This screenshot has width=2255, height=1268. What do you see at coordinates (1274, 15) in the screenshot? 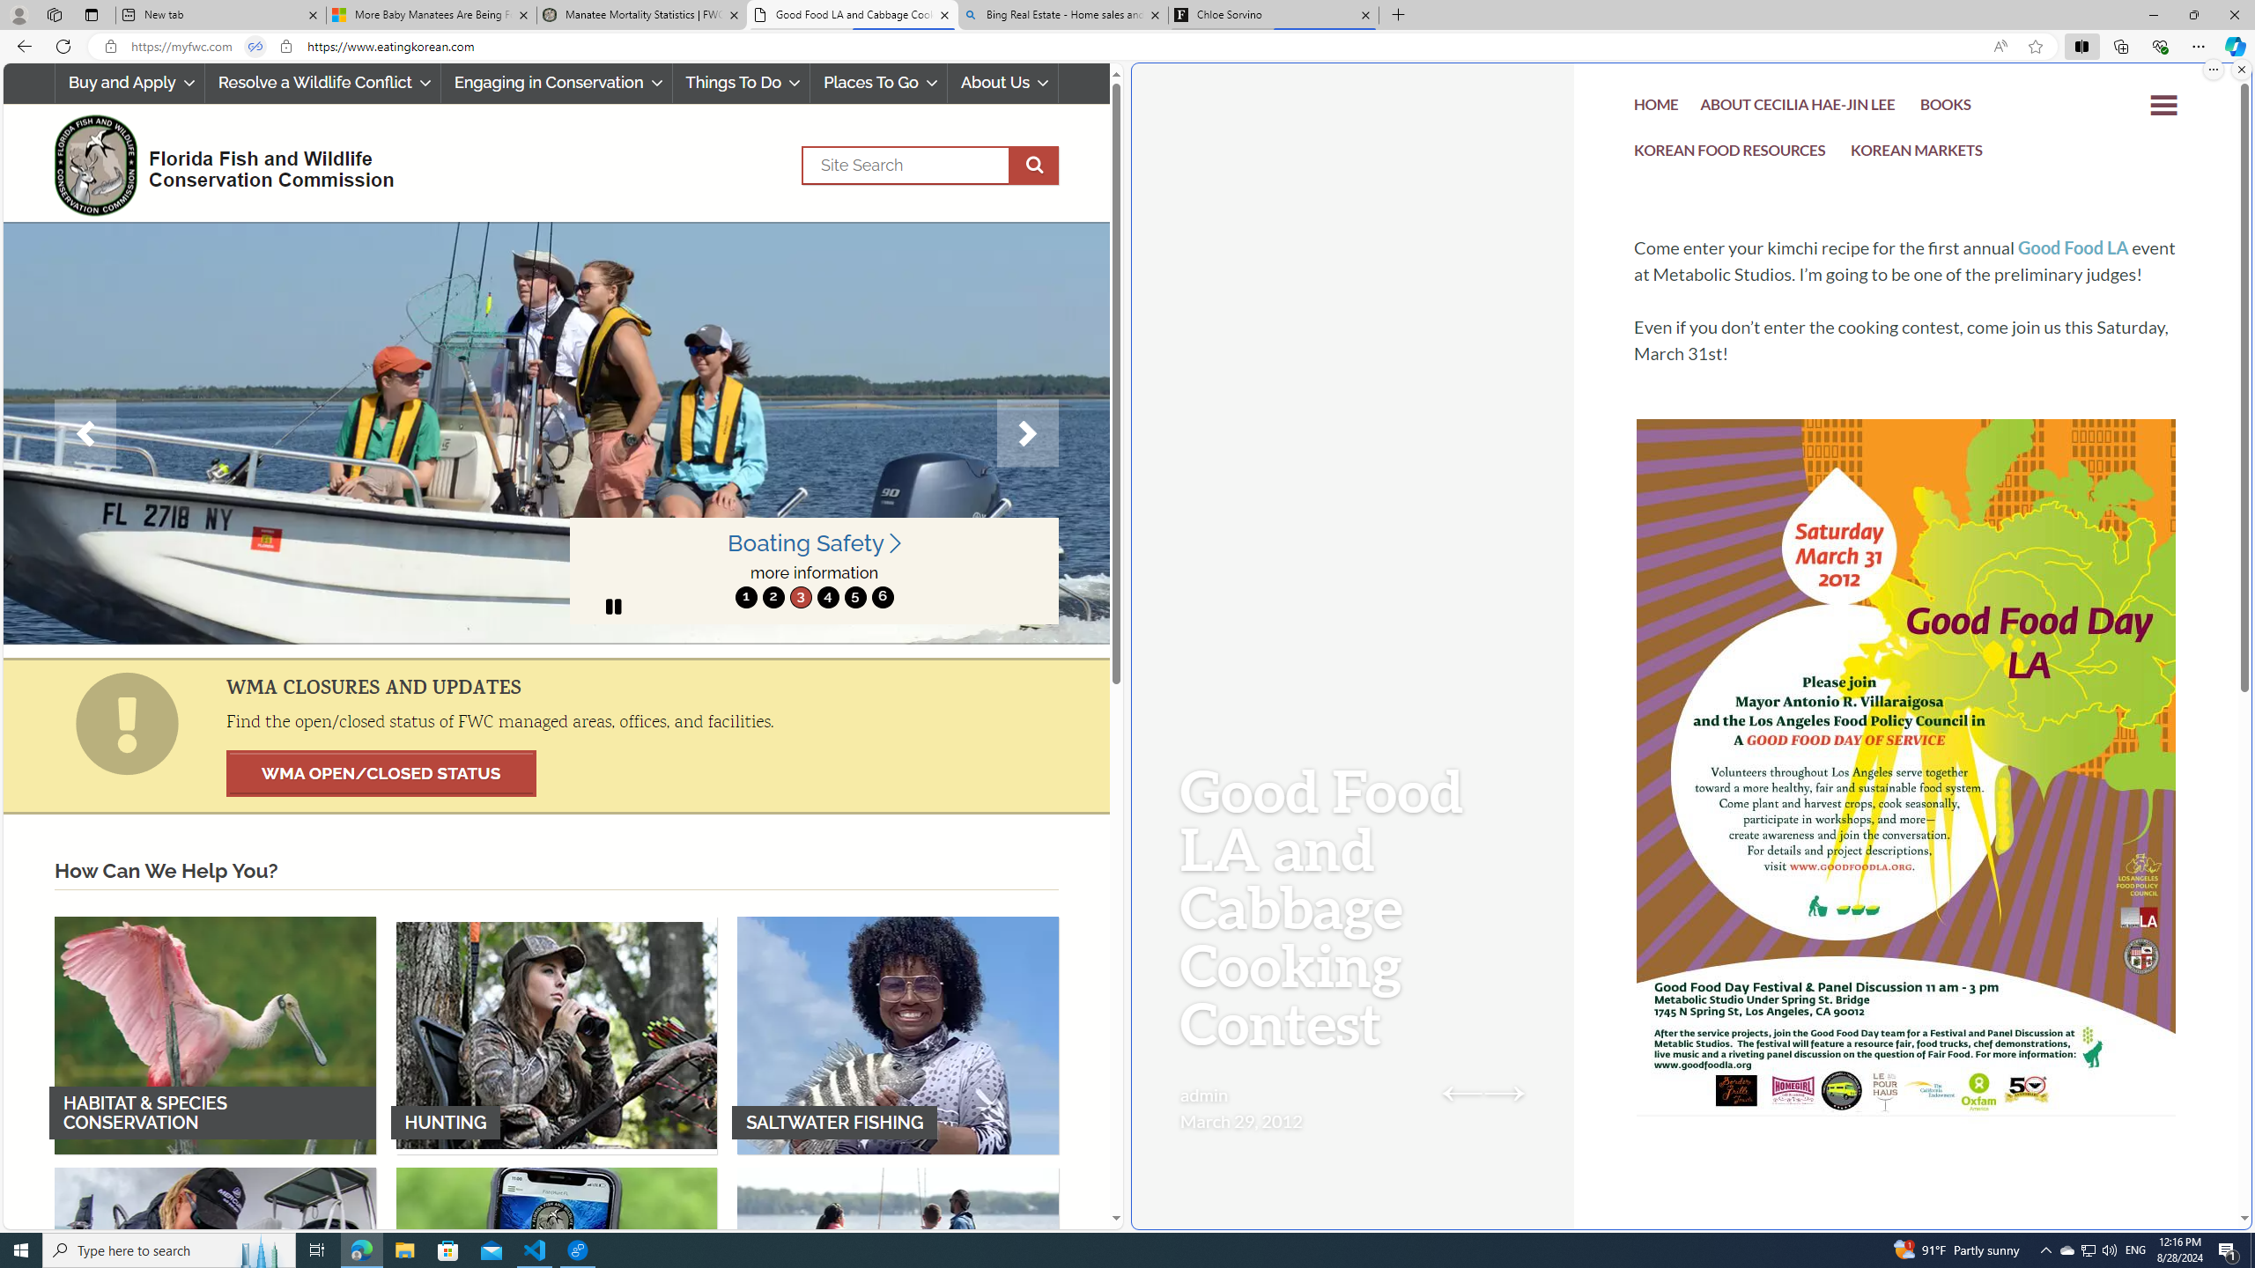
I see `Chloe Sorvino` at bounding box center [1274, 15].